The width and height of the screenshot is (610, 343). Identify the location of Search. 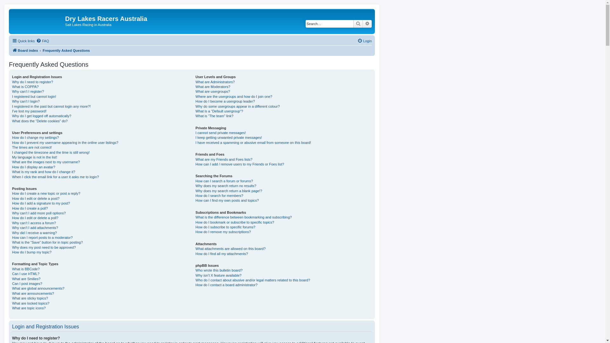
(358, 24).